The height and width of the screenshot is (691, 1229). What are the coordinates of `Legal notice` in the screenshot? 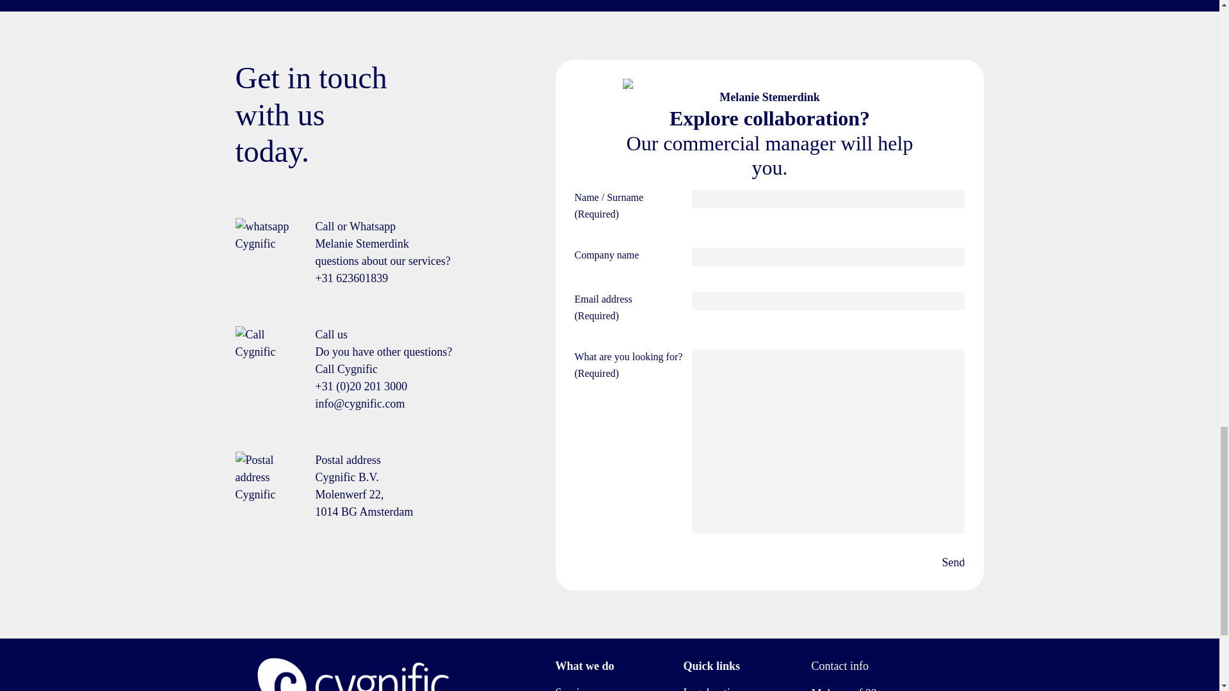 It's located at (711, 688).